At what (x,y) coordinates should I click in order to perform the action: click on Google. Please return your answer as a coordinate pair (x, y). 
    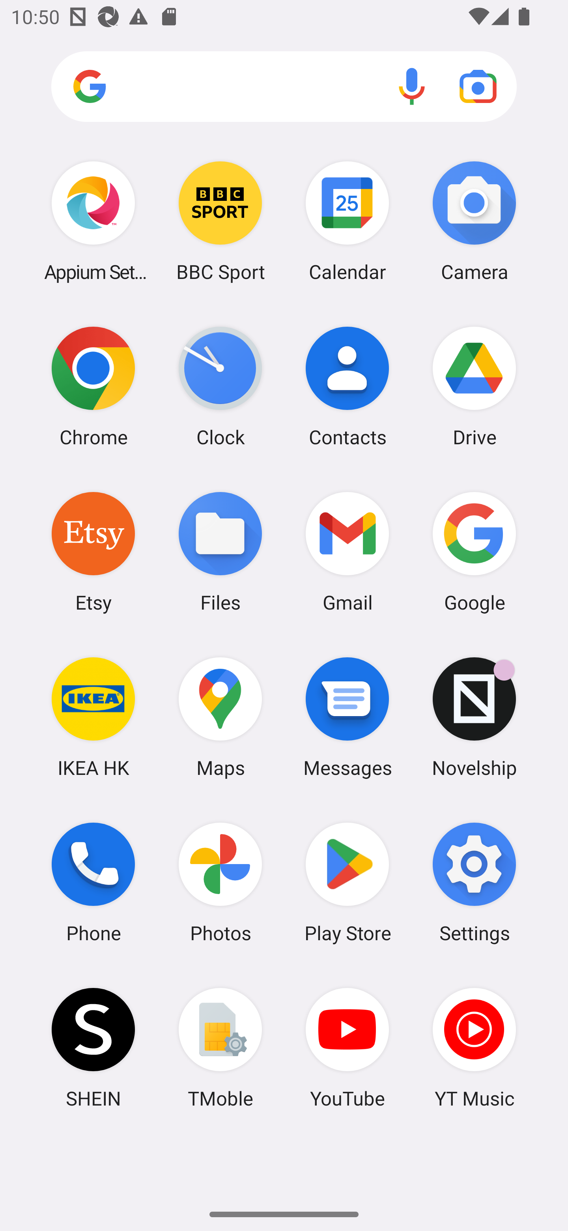
    Looking at the image, I should click on (474, 551).